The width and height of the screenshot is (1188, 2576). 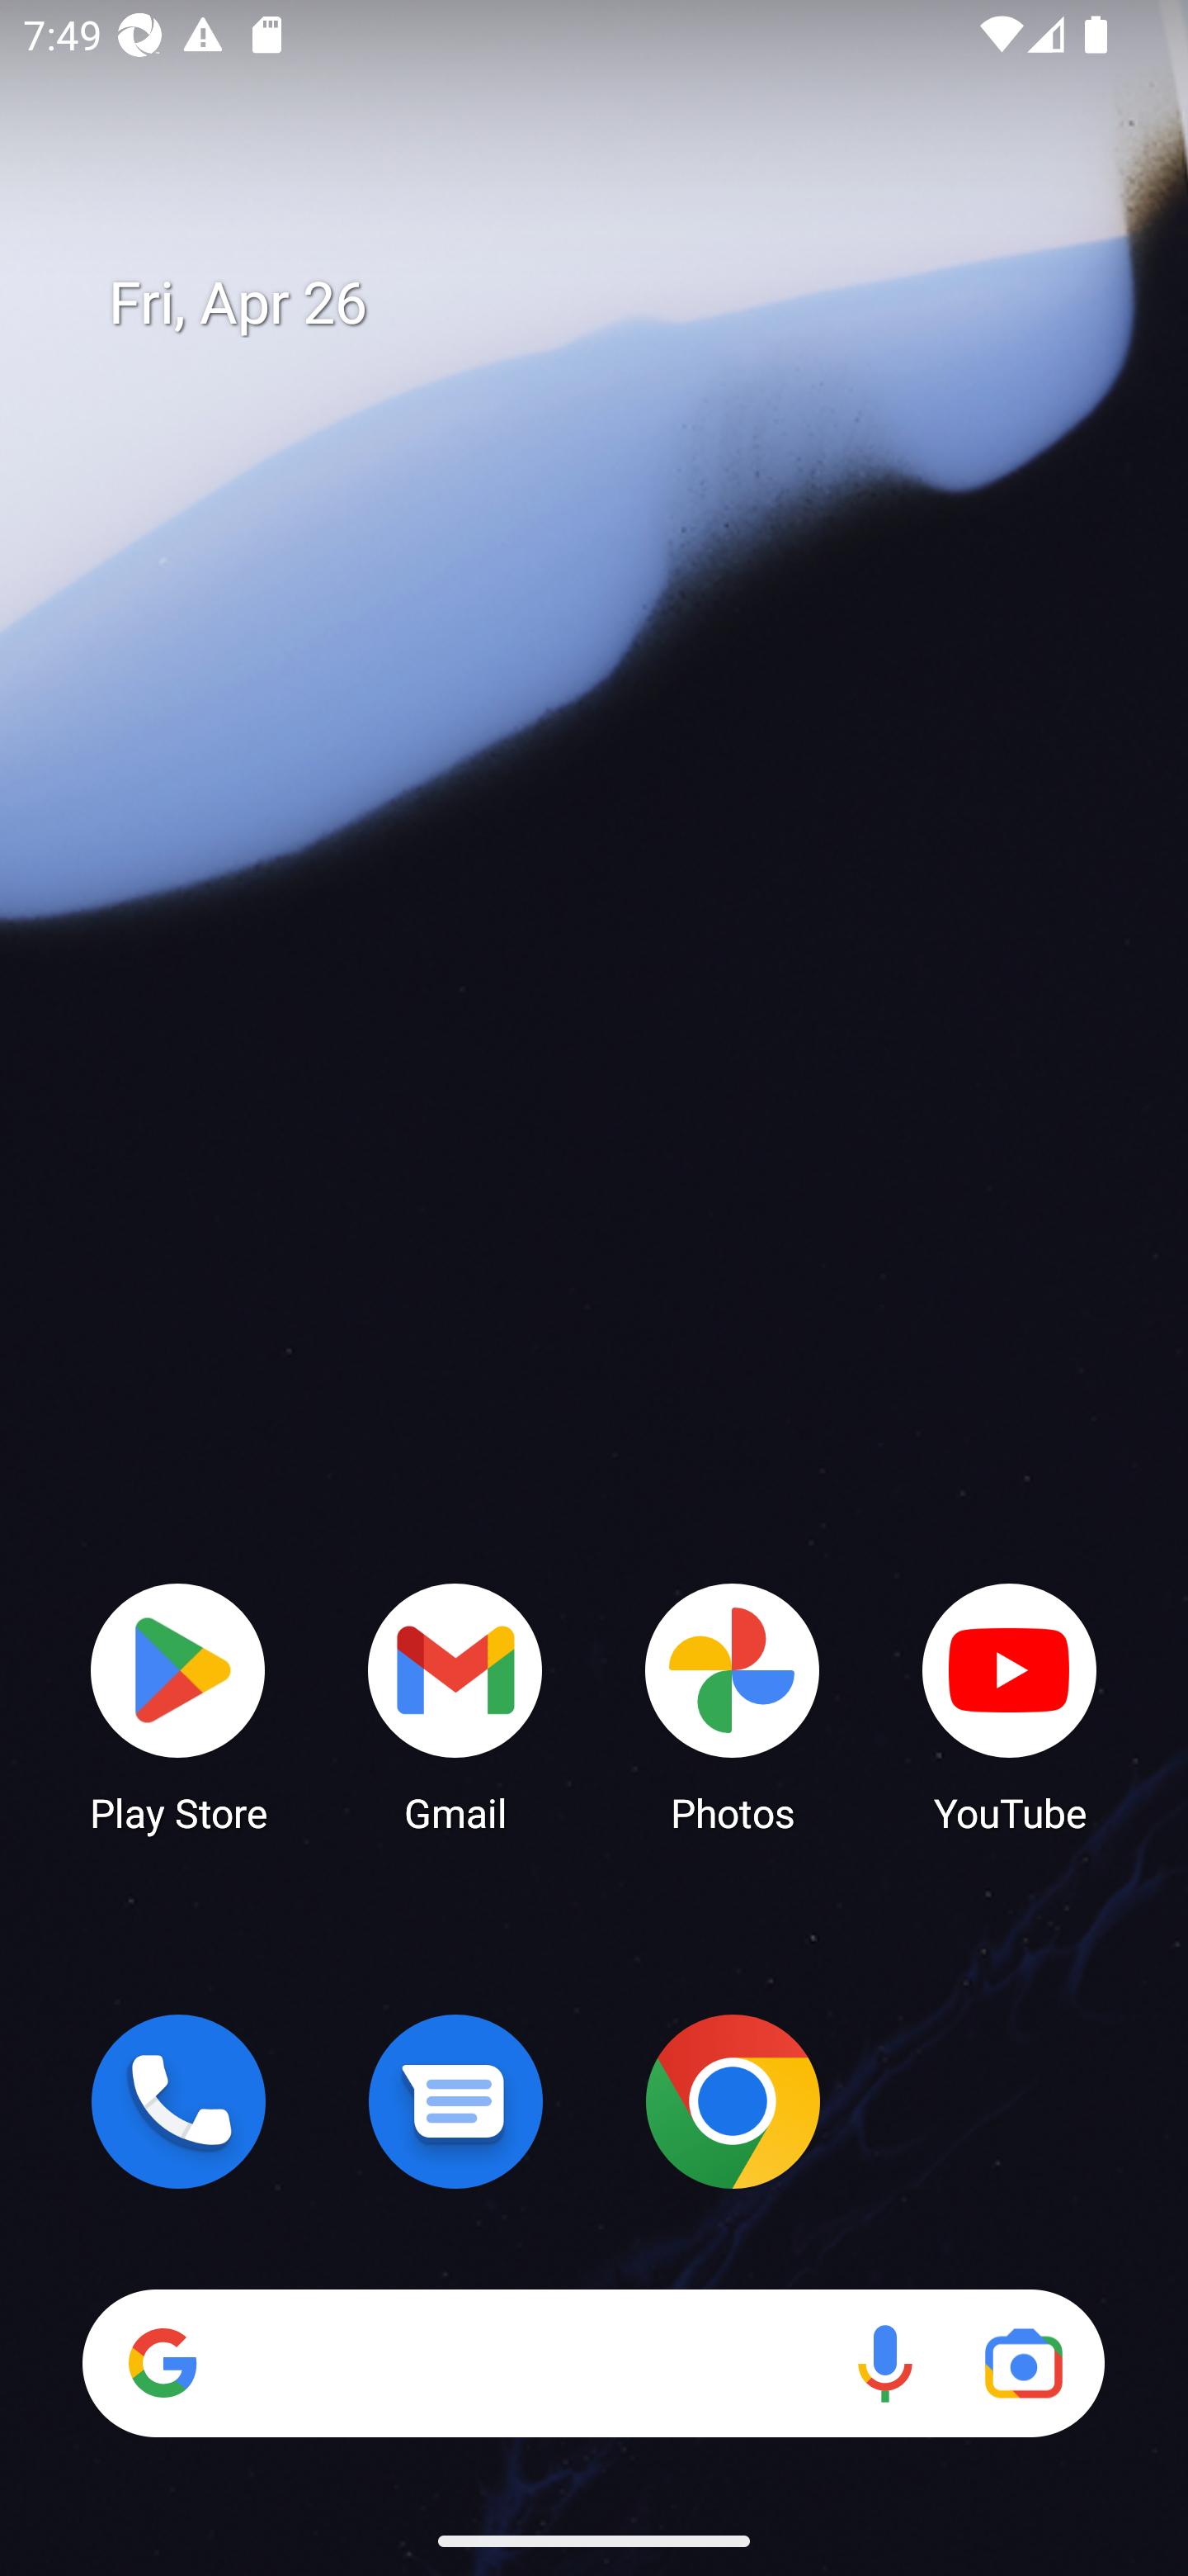 I want to click on Voice search, so click(x=884, y=2363).